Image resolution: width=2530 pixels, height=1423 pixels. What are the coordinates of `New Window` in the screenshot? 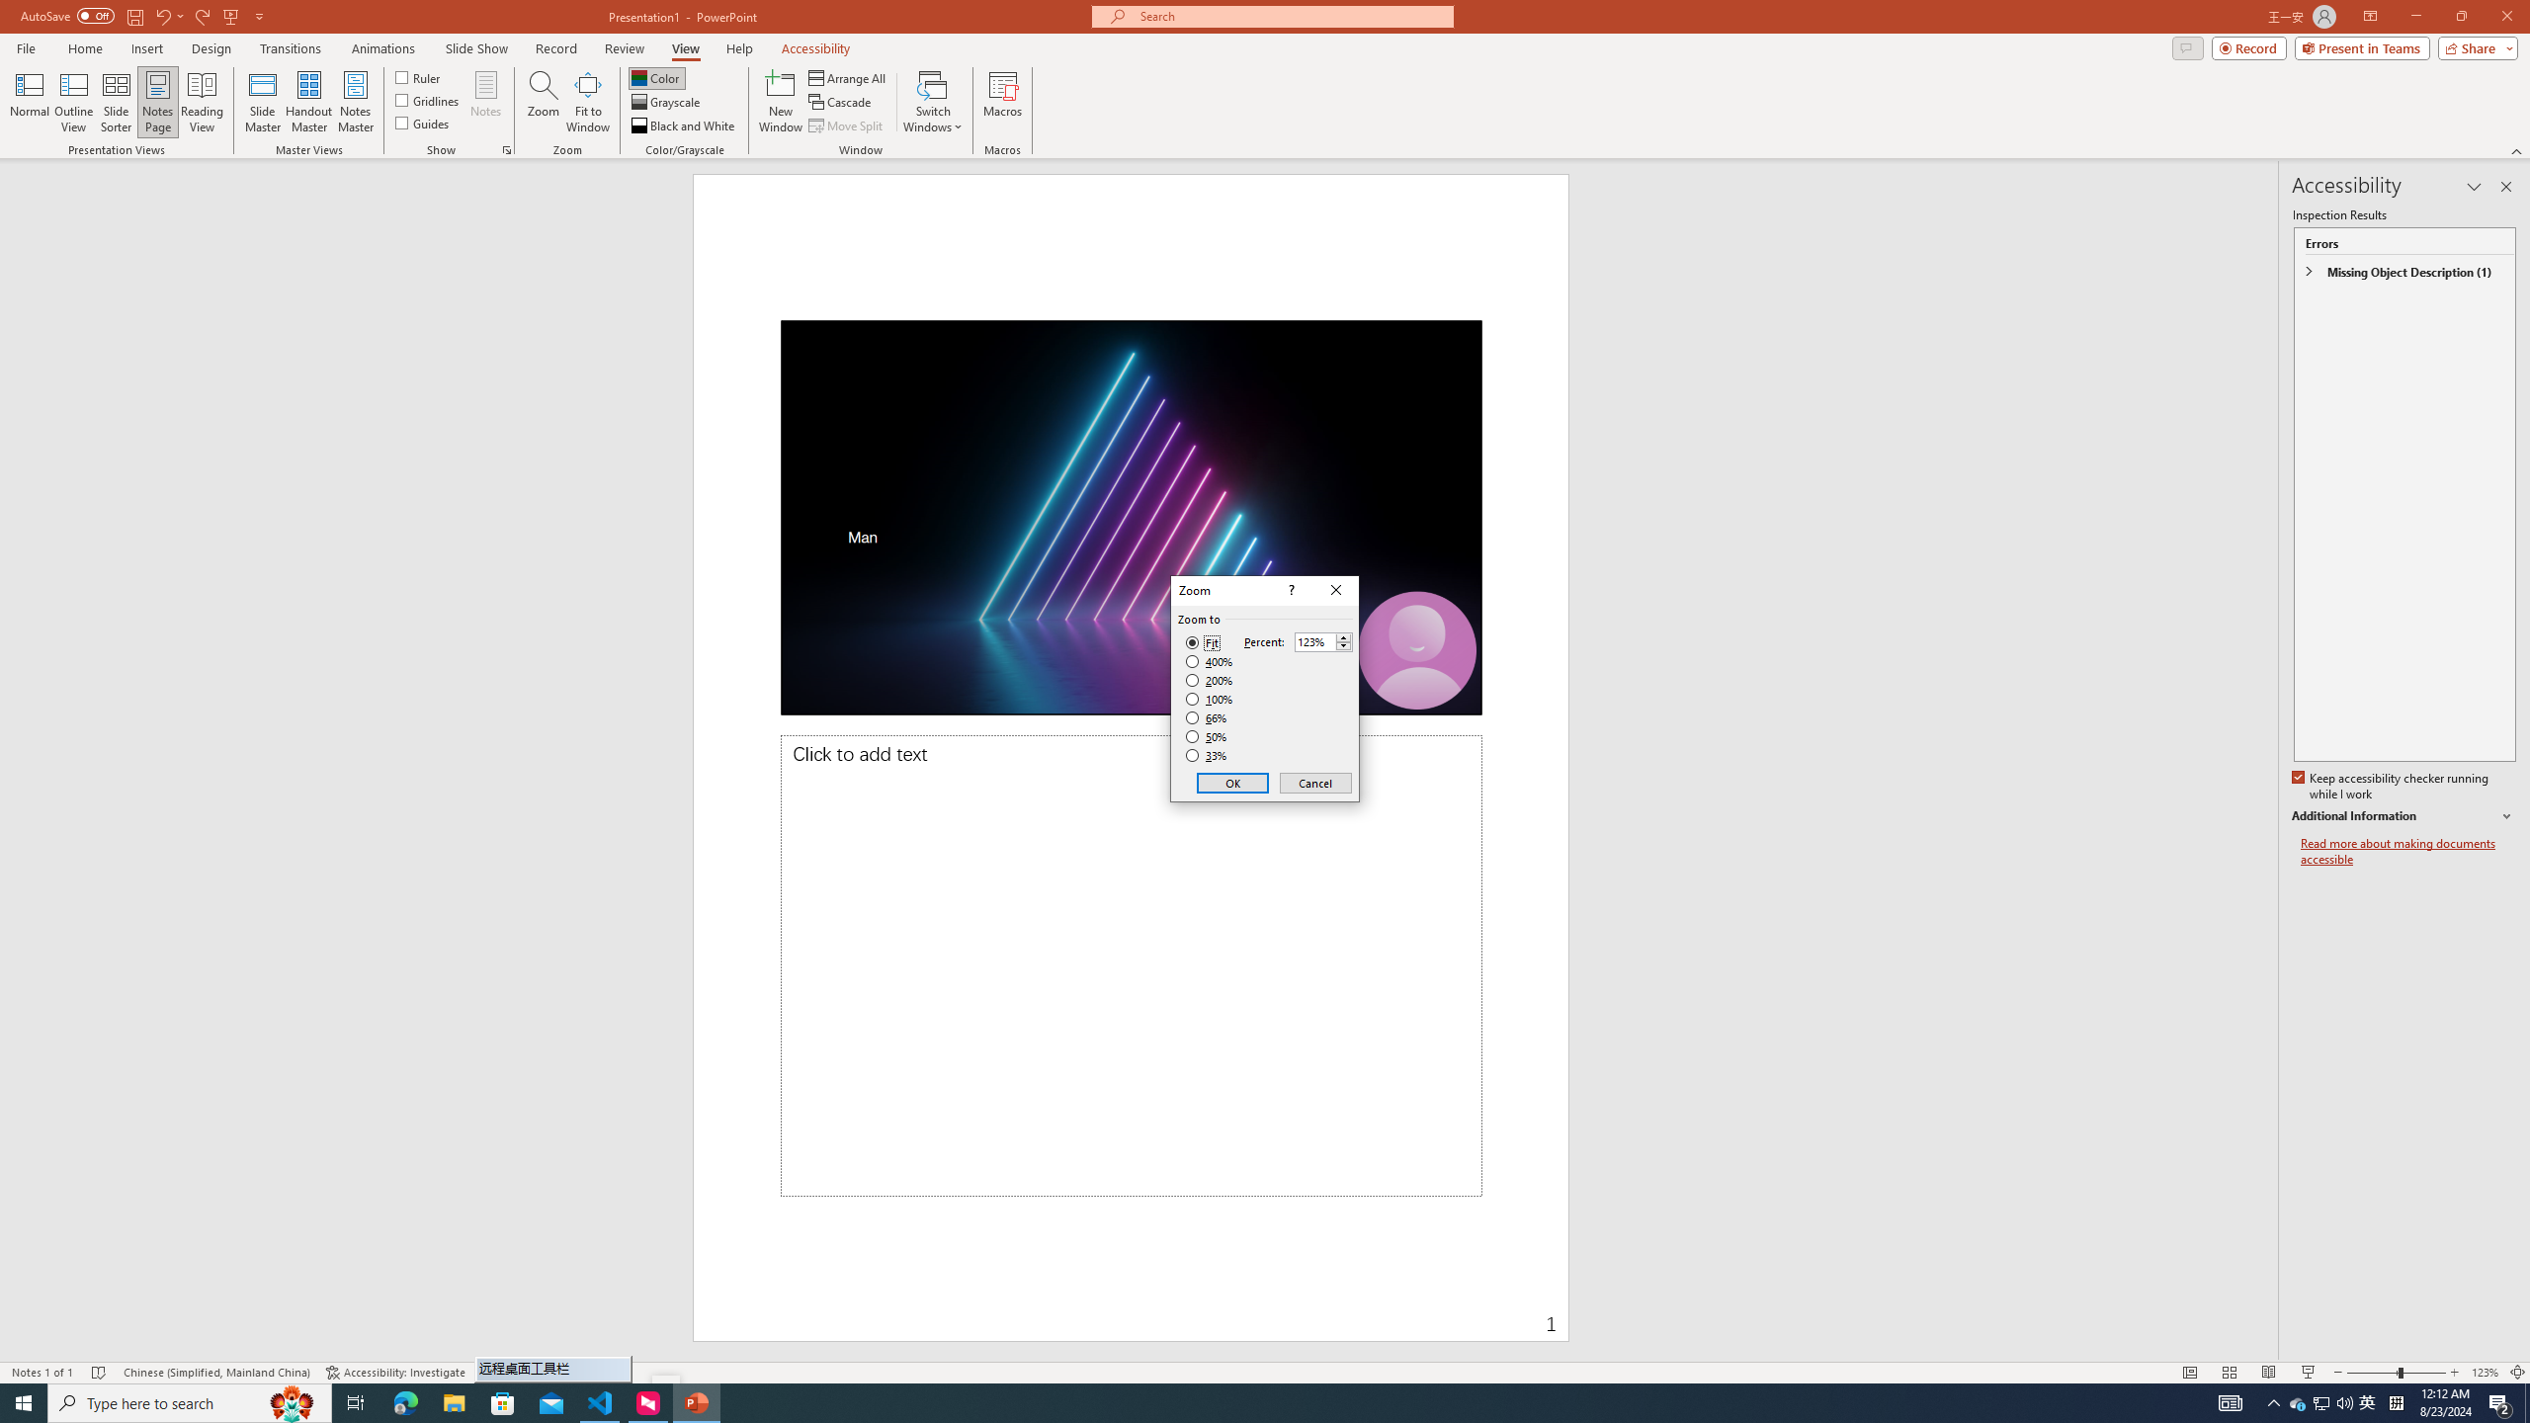 It's located at (781, 102).